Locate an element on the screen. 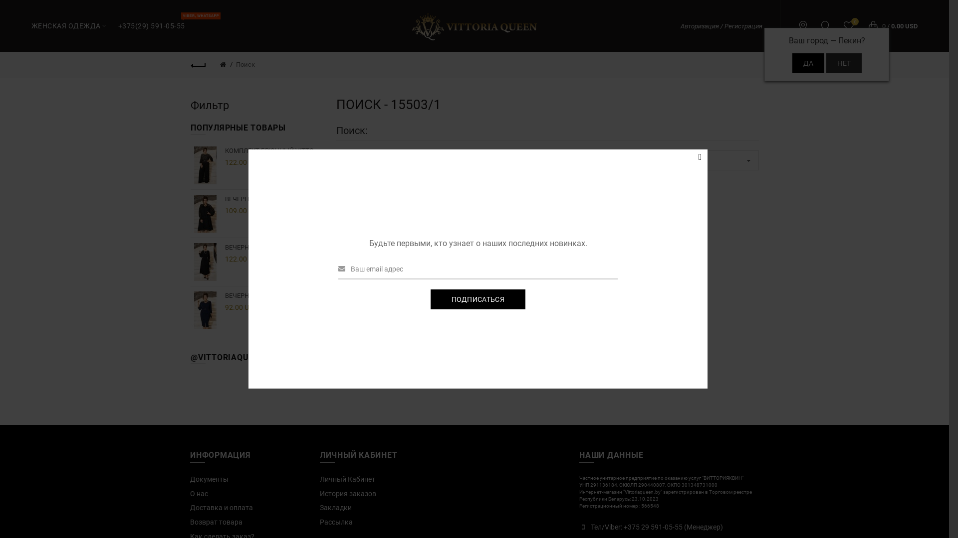  0 / 0.00 USD is located at coordinates (890, 26).